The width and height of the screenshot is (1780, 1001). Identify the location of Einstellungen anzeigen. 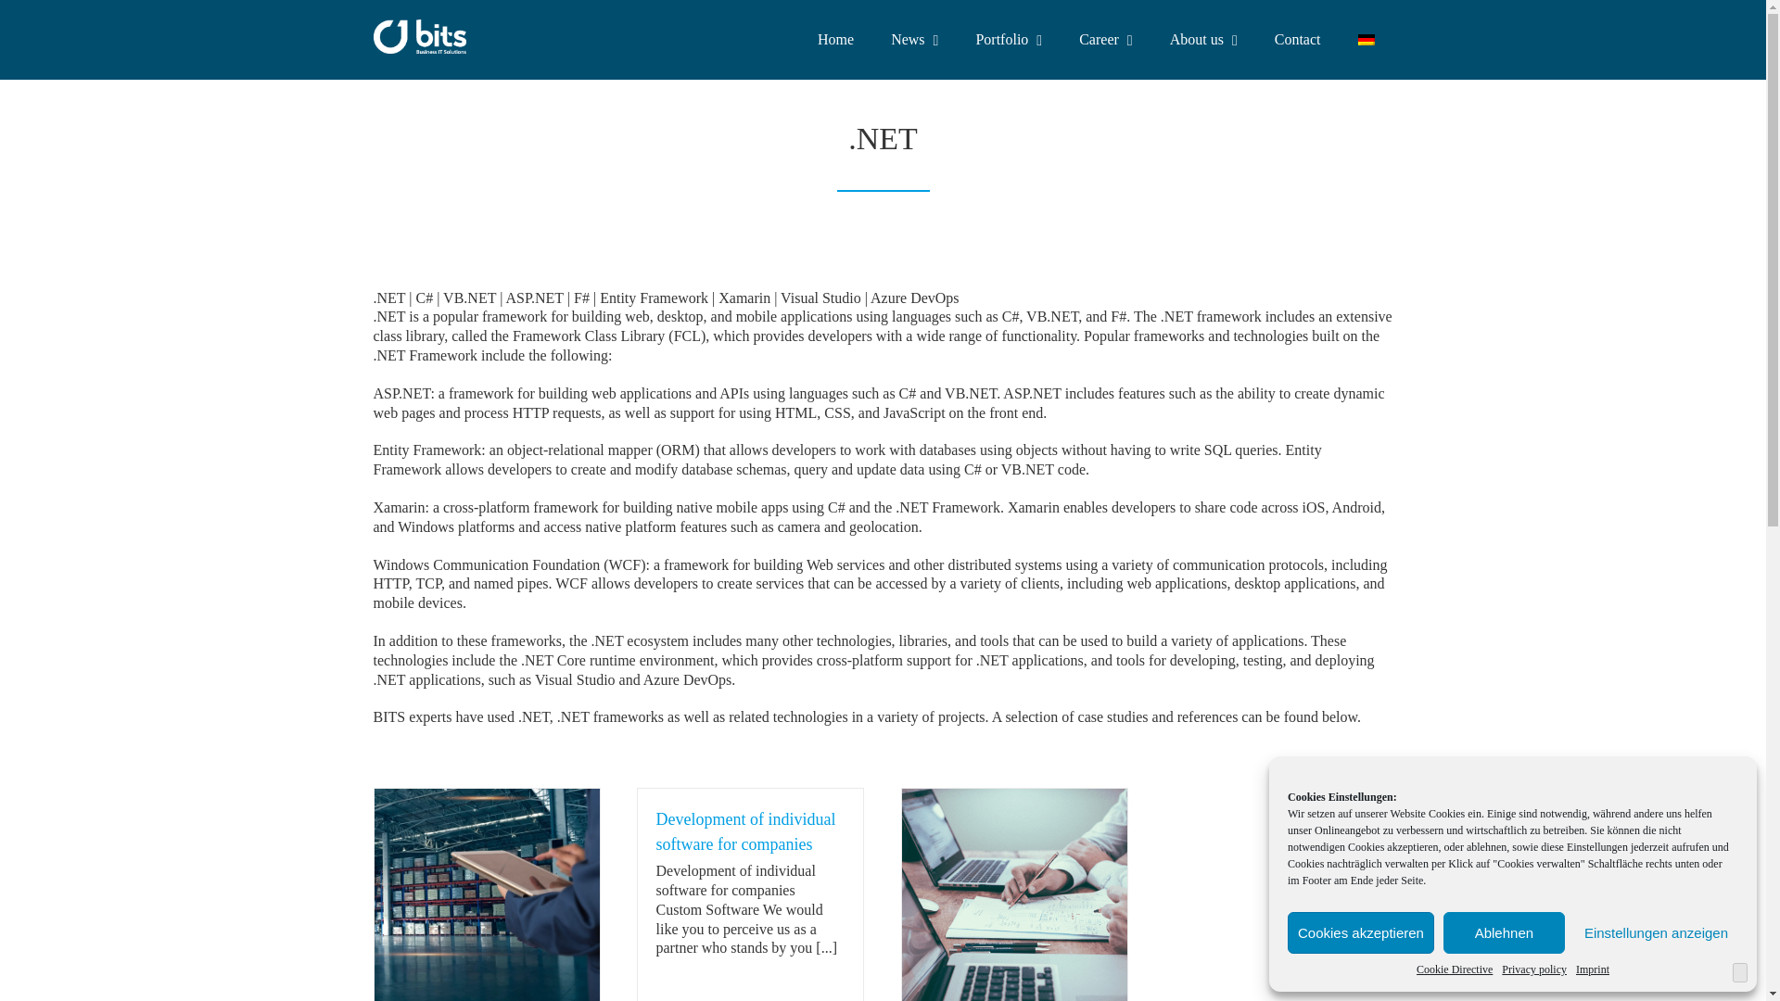
(1656, 932).